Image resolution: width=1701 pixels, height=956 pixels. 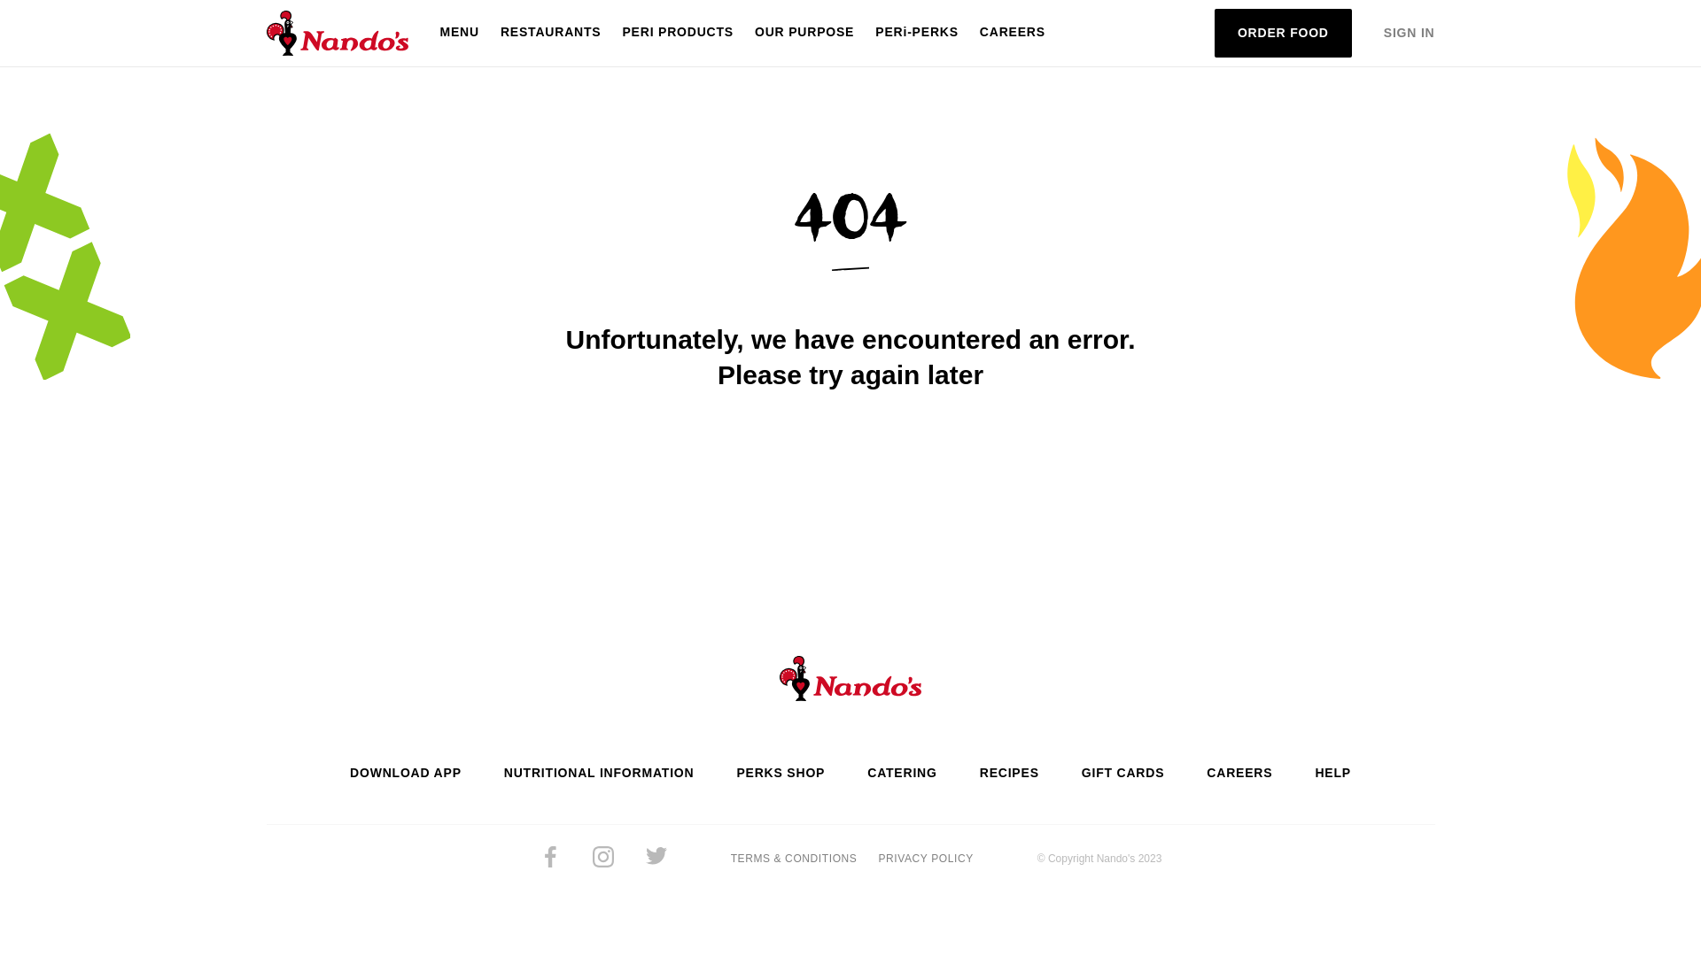 What do you see at coordinates (459, 34) in the screenshot?
I see `MENU` at bounding box center [459, 34].